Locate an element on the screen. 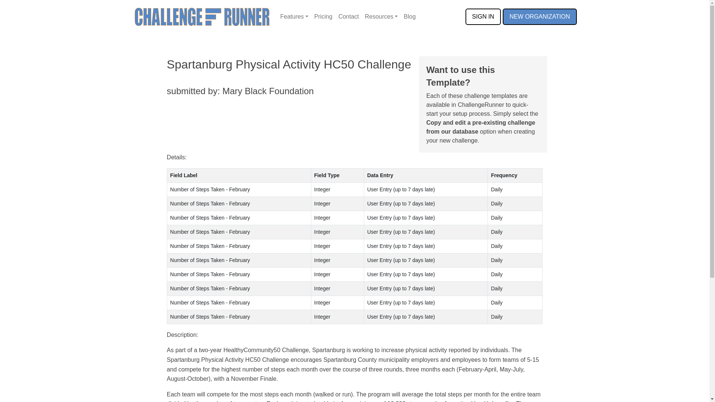 The width and height of the screenshot is (715, 402). Resources is located at coordinates (381, 16).